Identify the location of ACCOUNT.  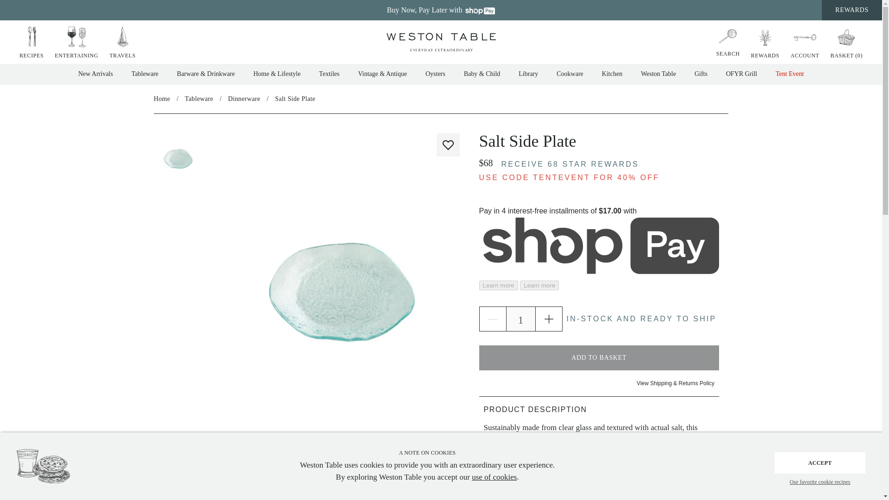
(805, 43).